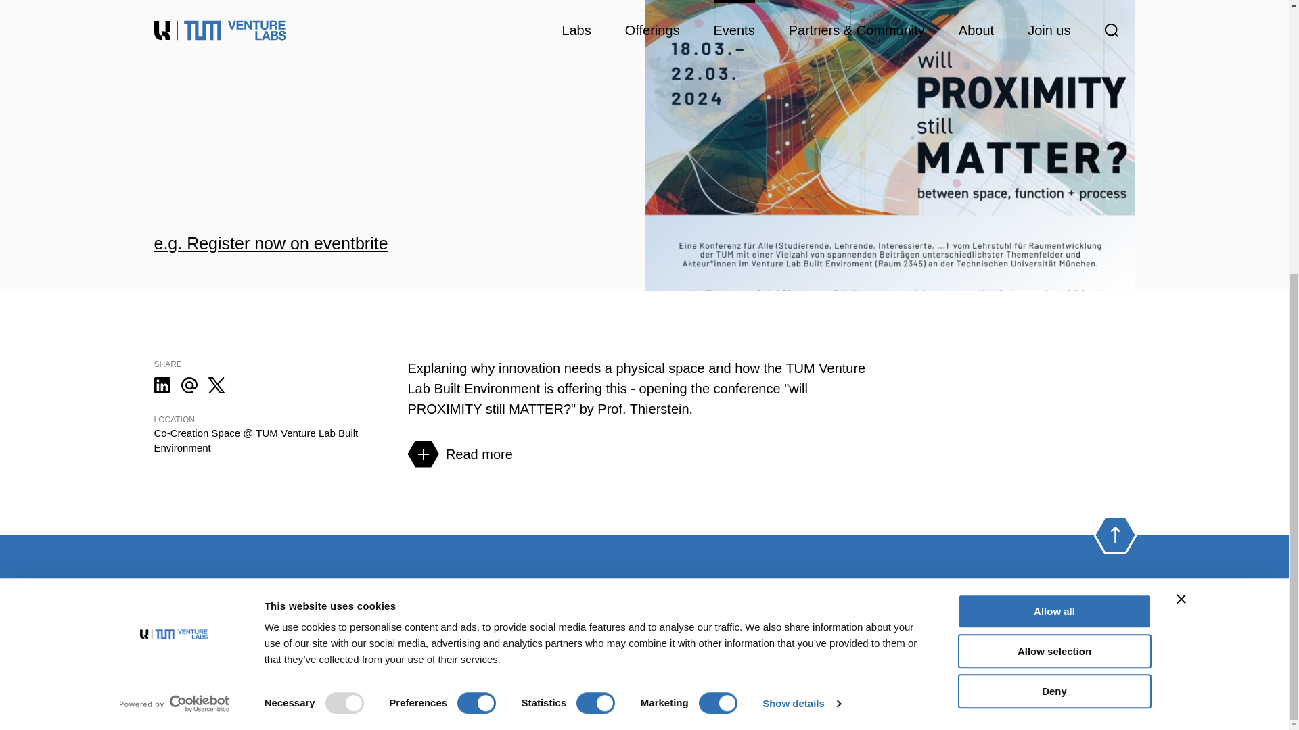 The image size is (1299, 730). What do you see at coordinates (896, 633) in the screenshot?
I see `Spotify` at bounding box center [896, 633].